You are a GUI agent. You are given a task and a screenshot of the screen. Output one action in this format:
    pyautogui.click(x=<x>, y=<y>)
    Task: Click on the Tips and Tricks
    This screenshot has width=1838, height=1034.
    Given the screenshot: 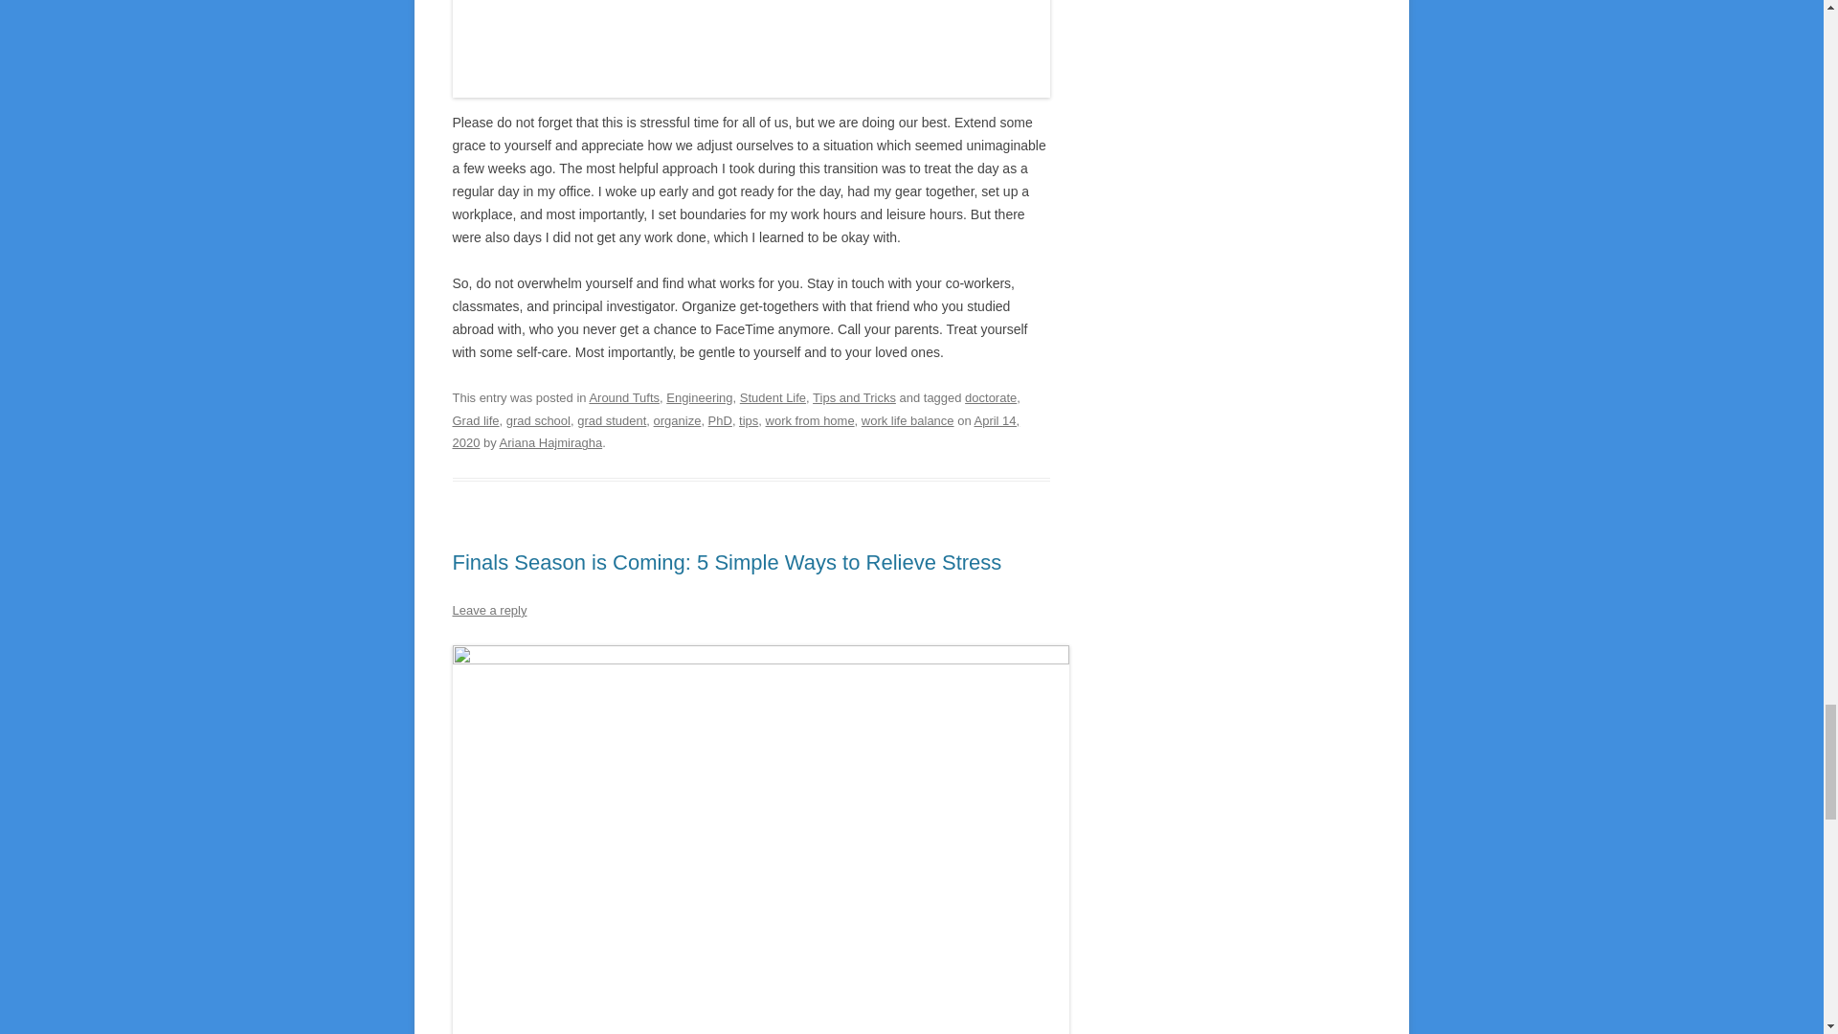 What is the action you would take?
    pyautogui.click(x=854, y=398)
    